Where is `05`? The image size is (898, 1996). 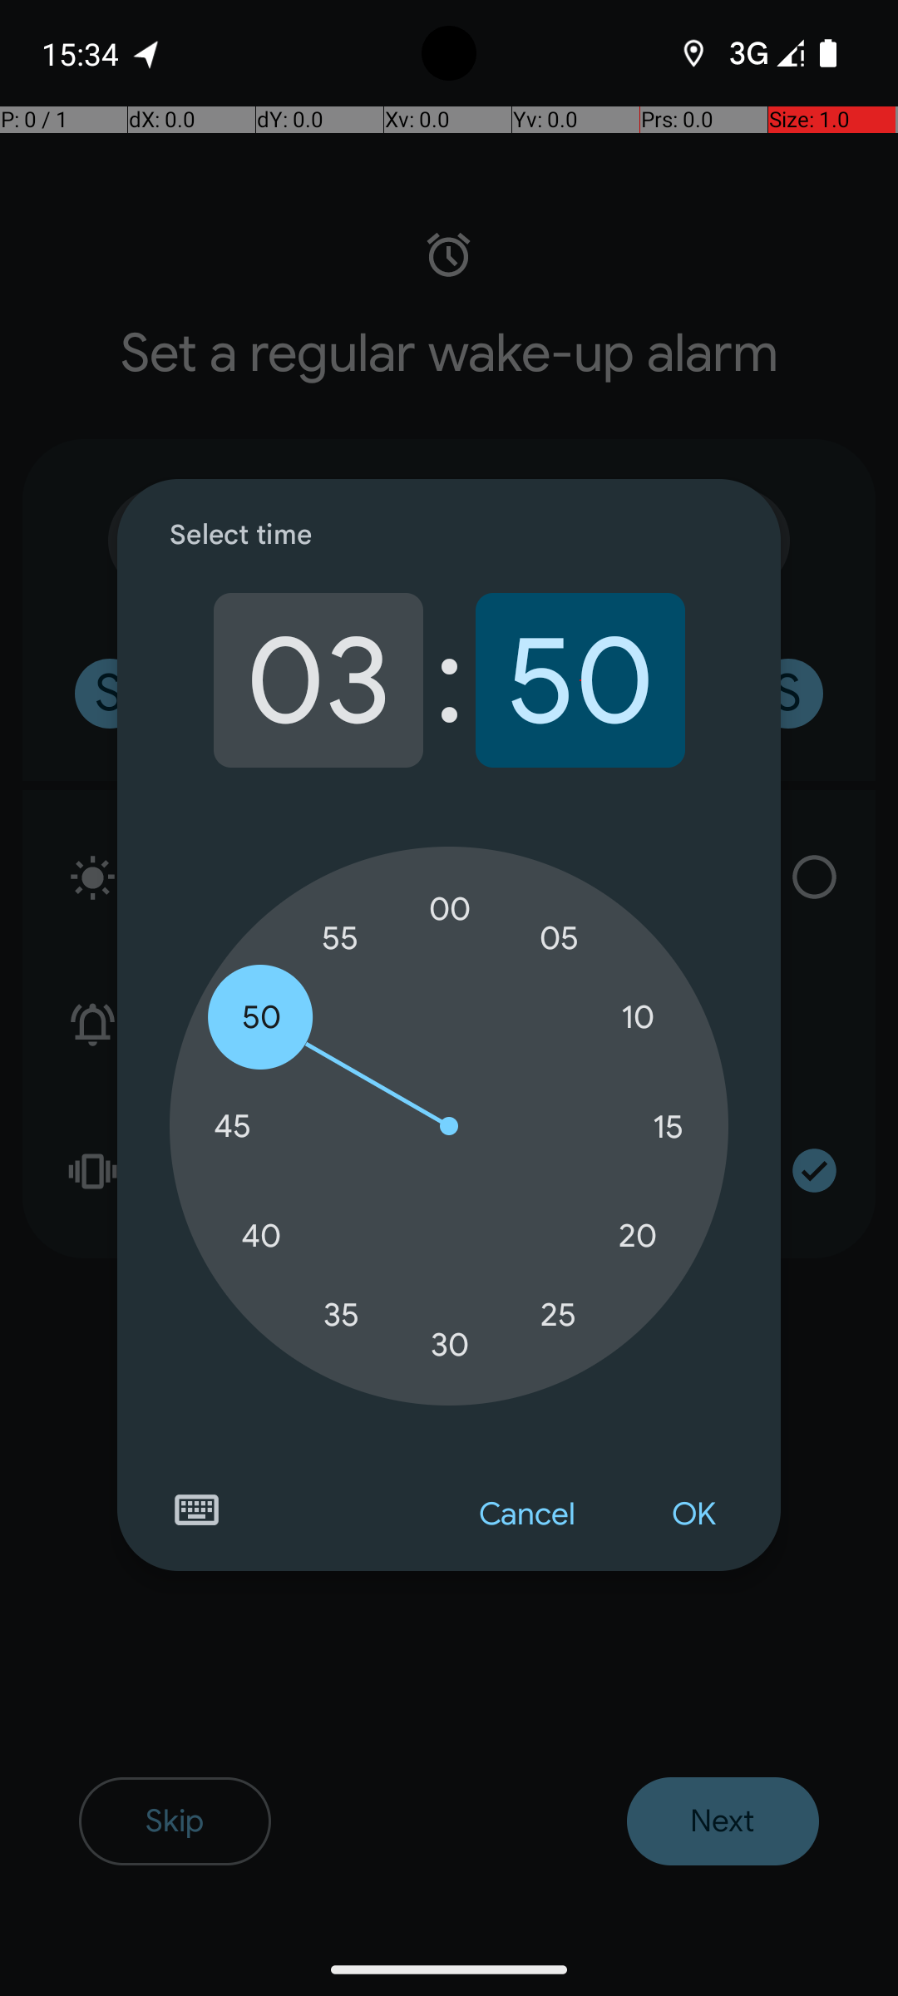
05 is located at coordinates (559, 938).